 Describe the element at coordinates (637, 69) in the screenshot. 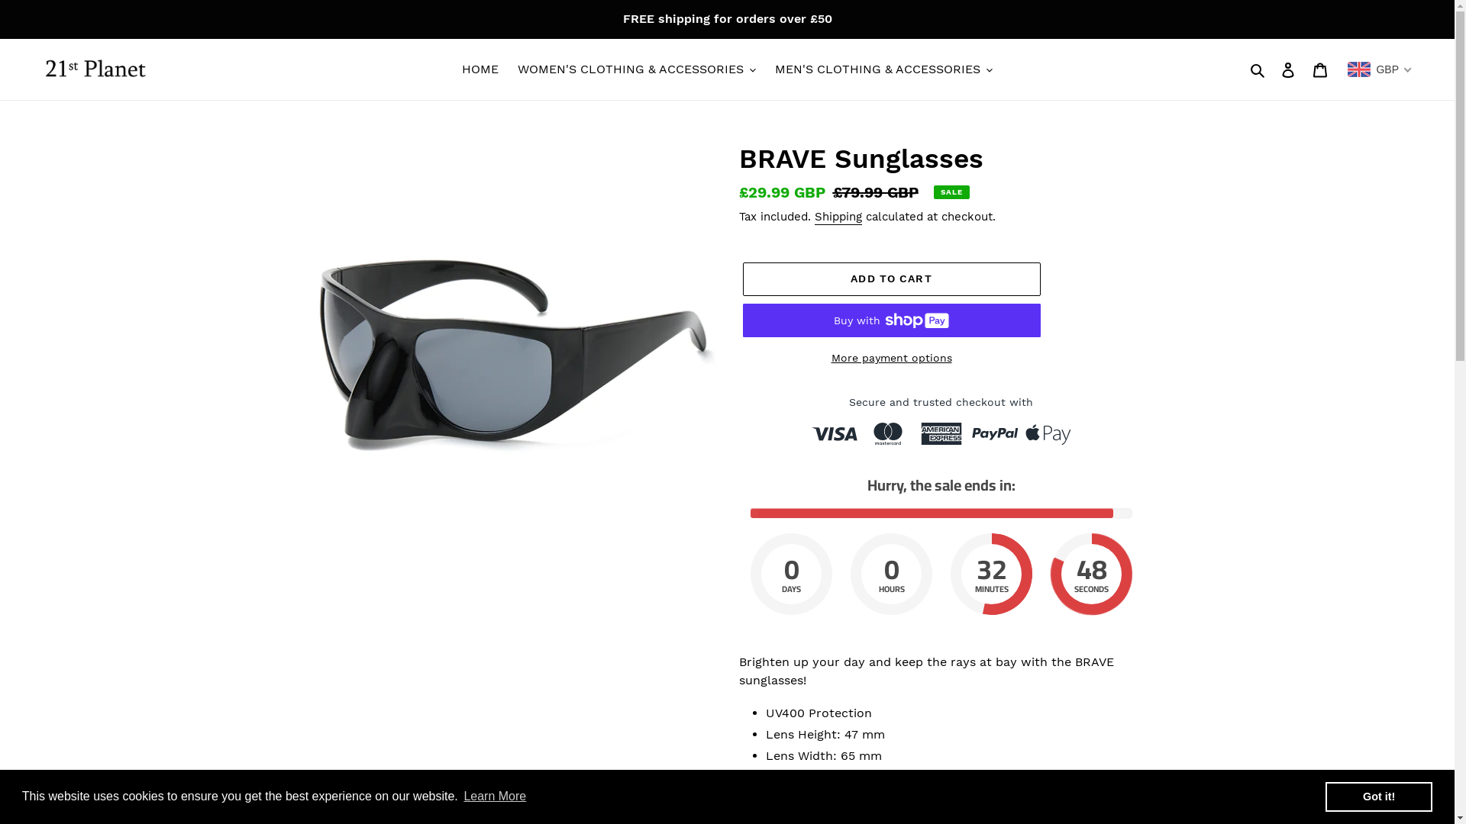

I see `WOMEN'S CLOTHING & ACCESSORIES` at that location.